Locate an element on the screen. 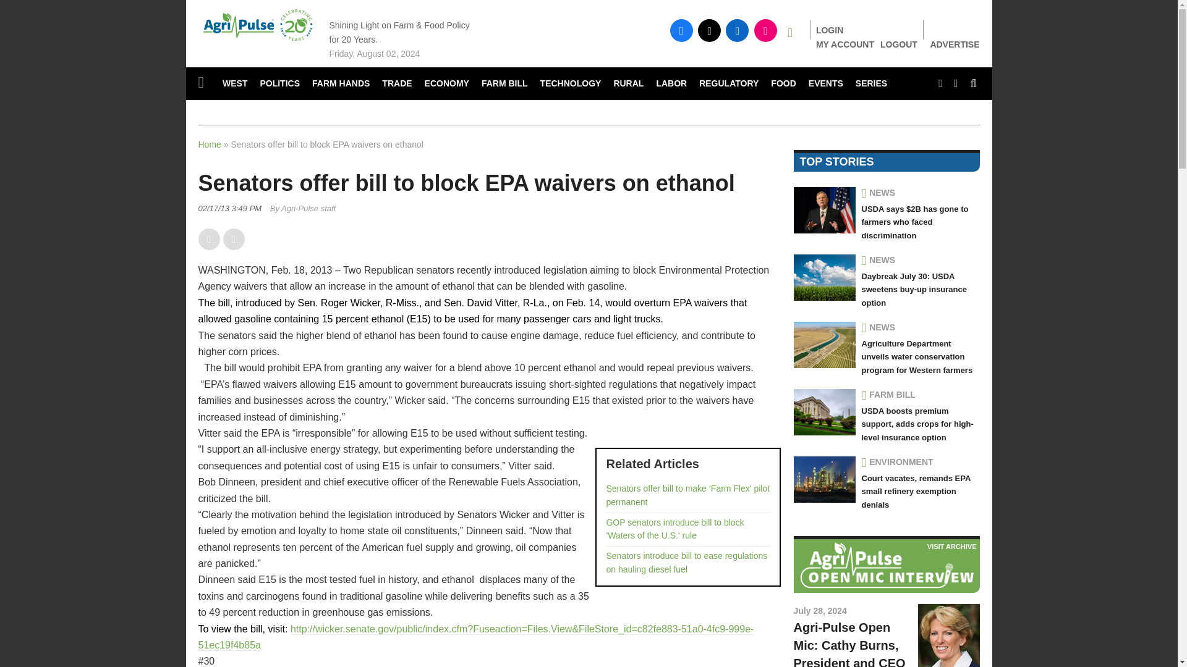 This screenshot has height=667, width=1187. TECHNOLOGY is located at coordinates (571, 84).